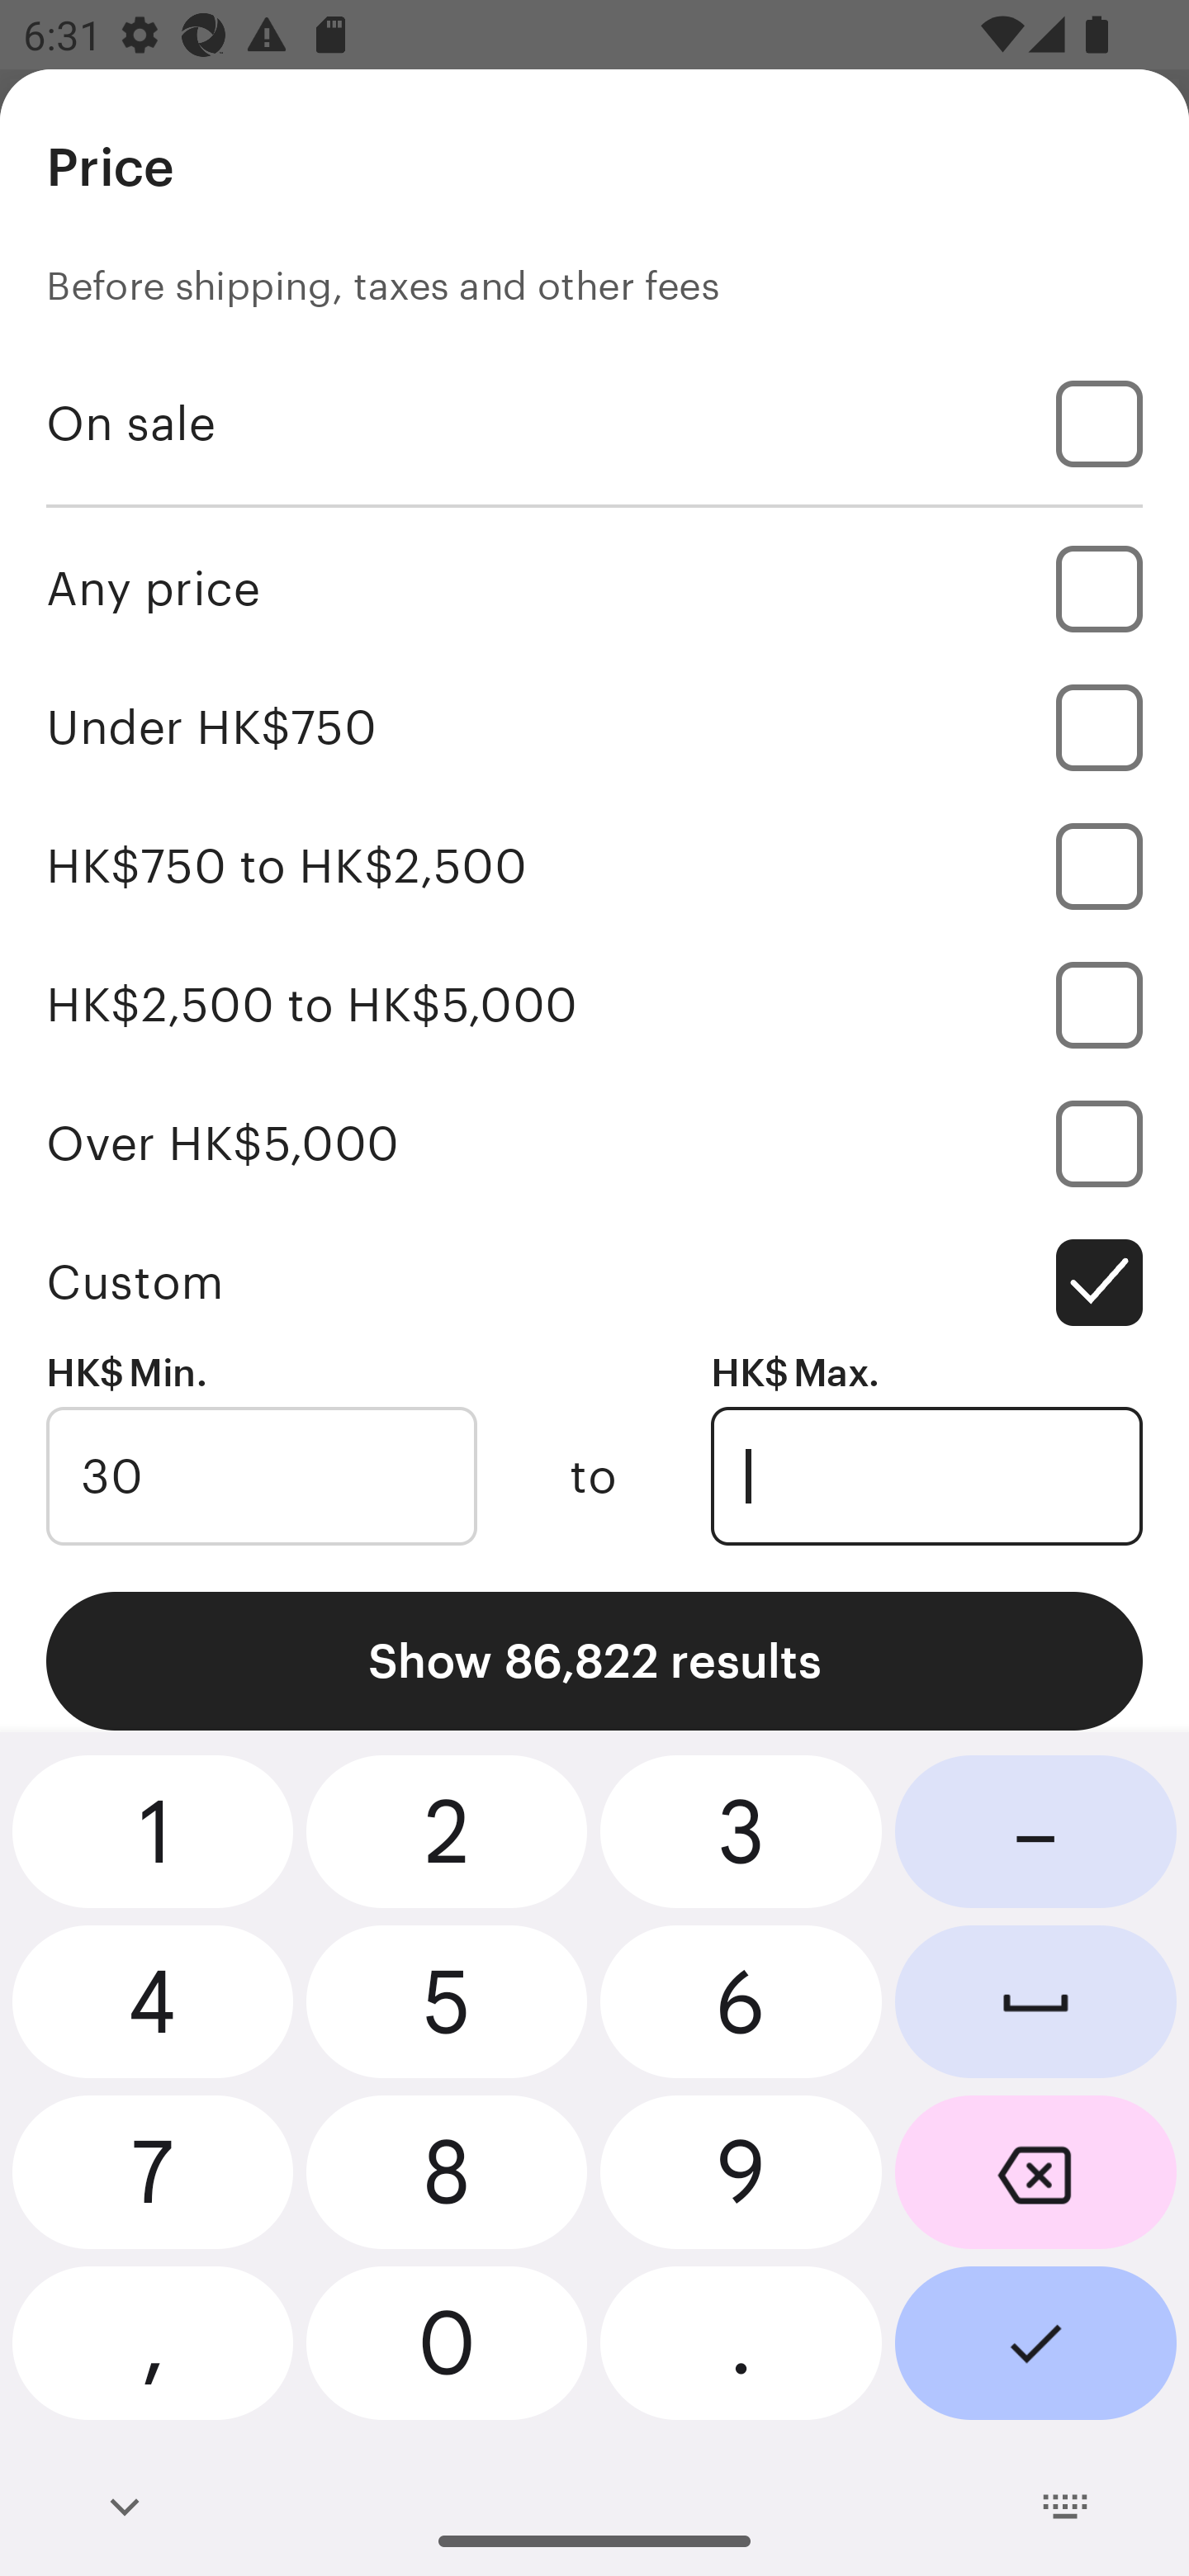 The height and width of the screenshot is (2576, 1189). Describe the element at coordinates (594, 865) in the screenshot. I see `HK$750 to HK$2,500` at that location.